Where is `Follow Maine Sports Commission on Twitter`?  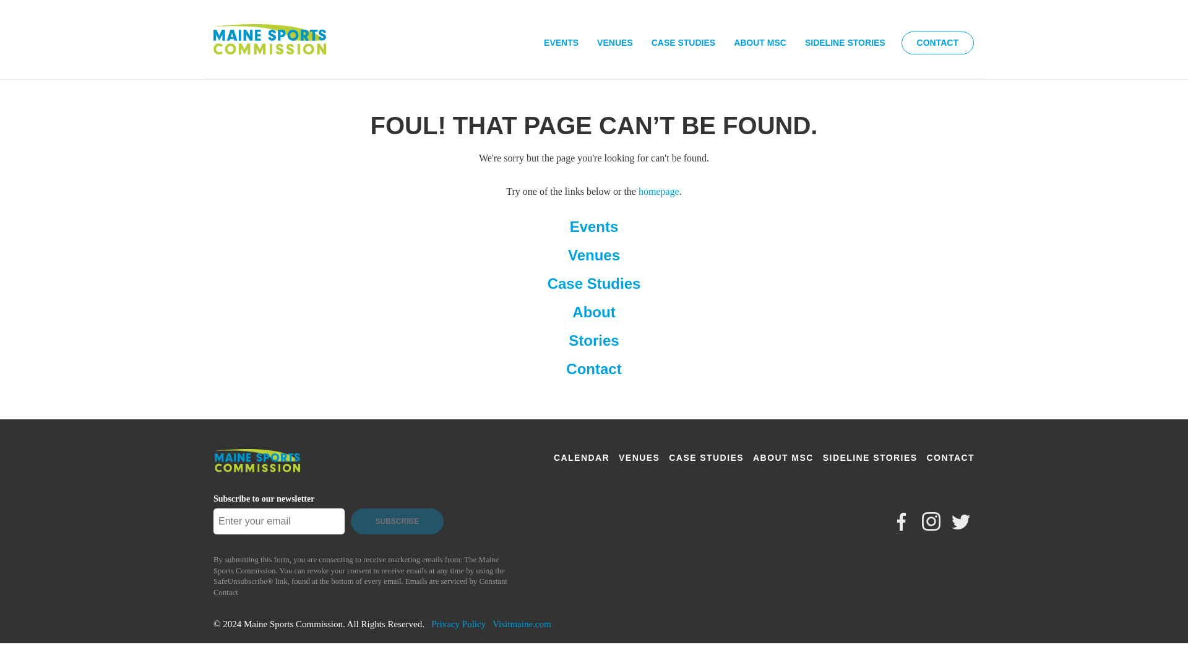 Follow Maine Sports Commission on Twitter is located at coordinates (960, 521).